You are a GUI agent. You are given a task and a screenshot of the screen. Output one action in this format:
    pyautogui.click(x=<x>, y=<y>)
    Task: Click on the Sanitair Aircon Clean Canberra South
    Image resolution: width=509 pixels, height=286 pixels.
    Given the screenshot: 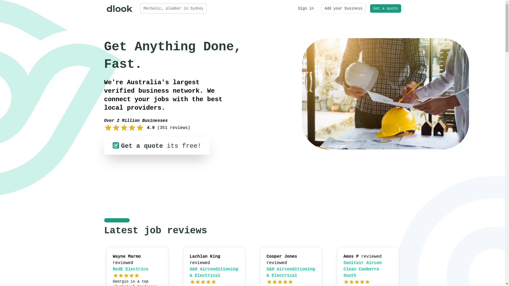 What is the action you would take?
    pyautogui.click(x=363, y=269)
    